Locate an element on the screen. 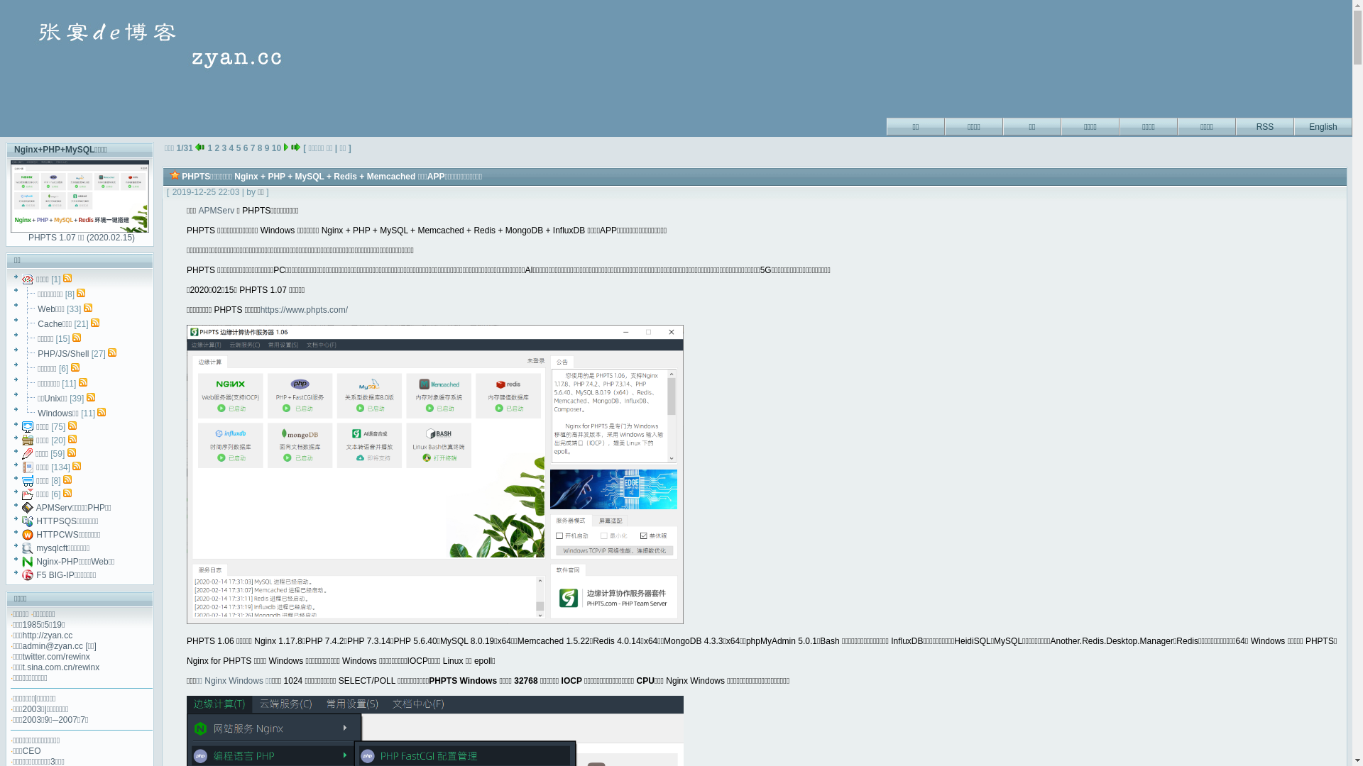  t.sina.com.cn/rewinx is located at coordinates (61, 667).